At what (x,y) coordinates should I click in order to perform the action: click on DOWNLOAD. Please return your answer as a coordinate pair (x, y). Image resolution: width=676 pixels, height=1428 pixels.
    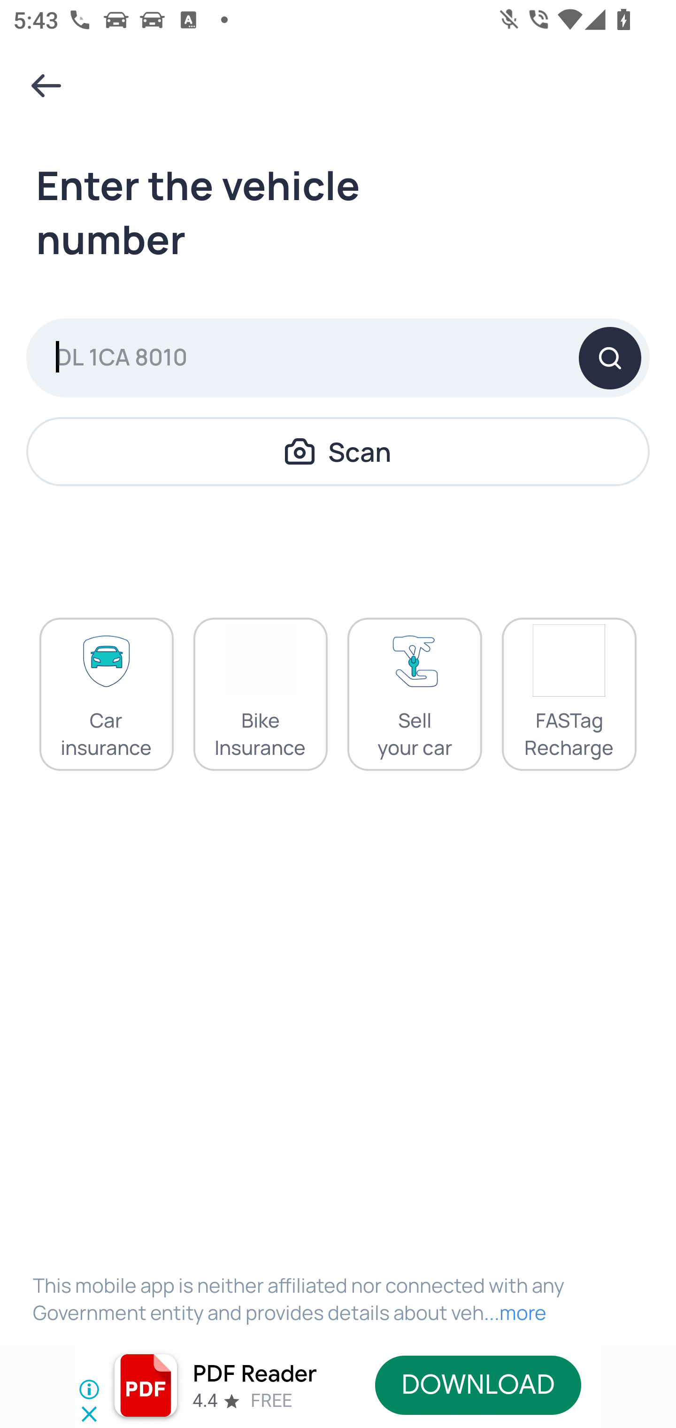
    Looking at the image, I should click on (477, 1385).